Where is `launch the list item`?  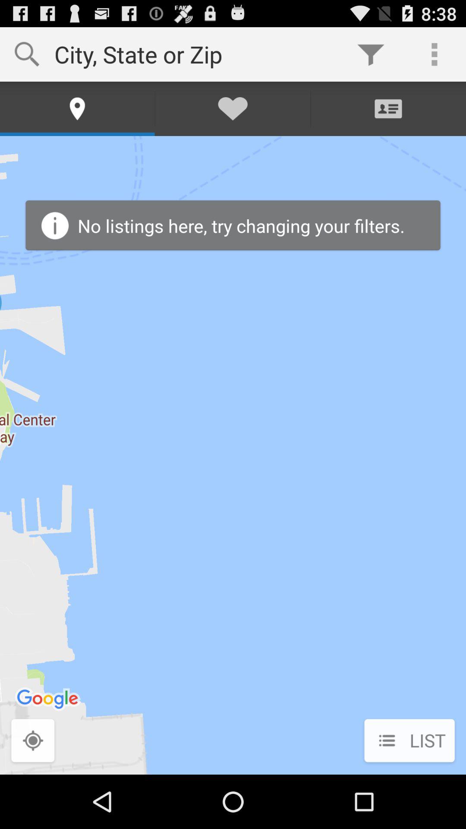 launch the list item is located at coordinates (409, 741).